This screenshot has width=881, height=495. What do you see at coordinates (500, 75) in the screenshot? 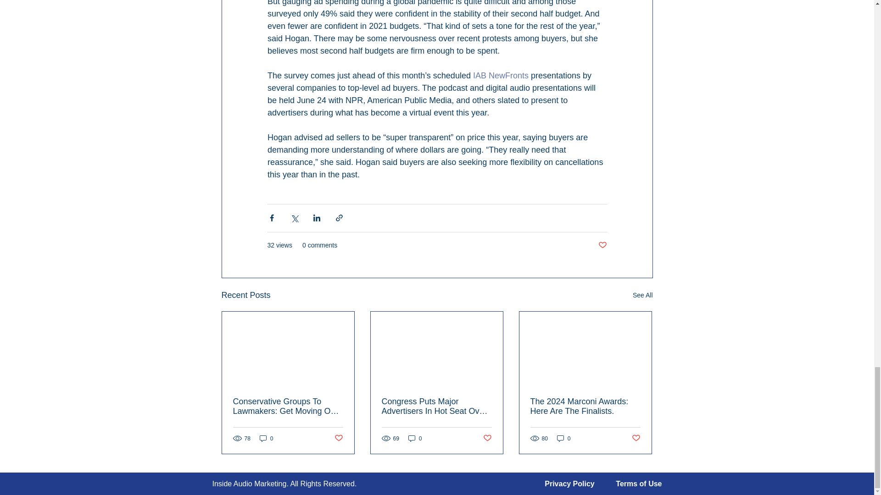
I see `IAB NewFronts` at bounding box center [500, 75].